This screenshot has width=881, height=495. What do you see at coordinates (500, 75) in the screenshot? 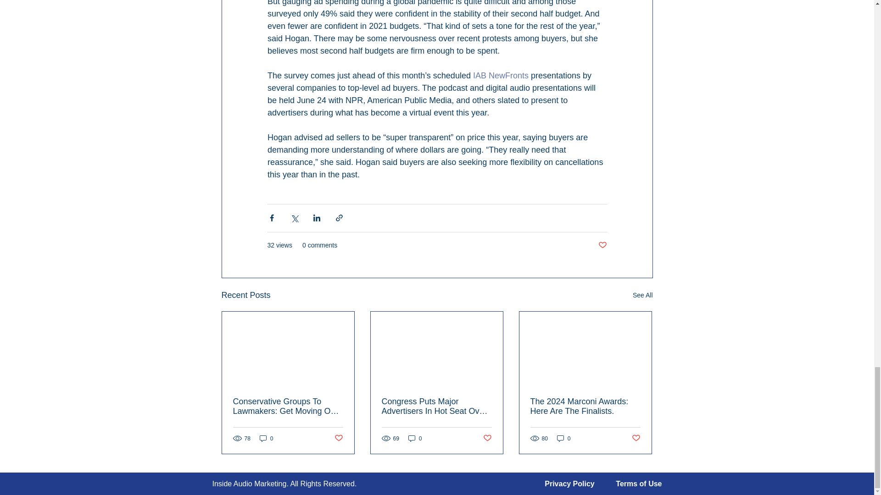
I see `IAB NewFronts` at bounding box center [500, 75].